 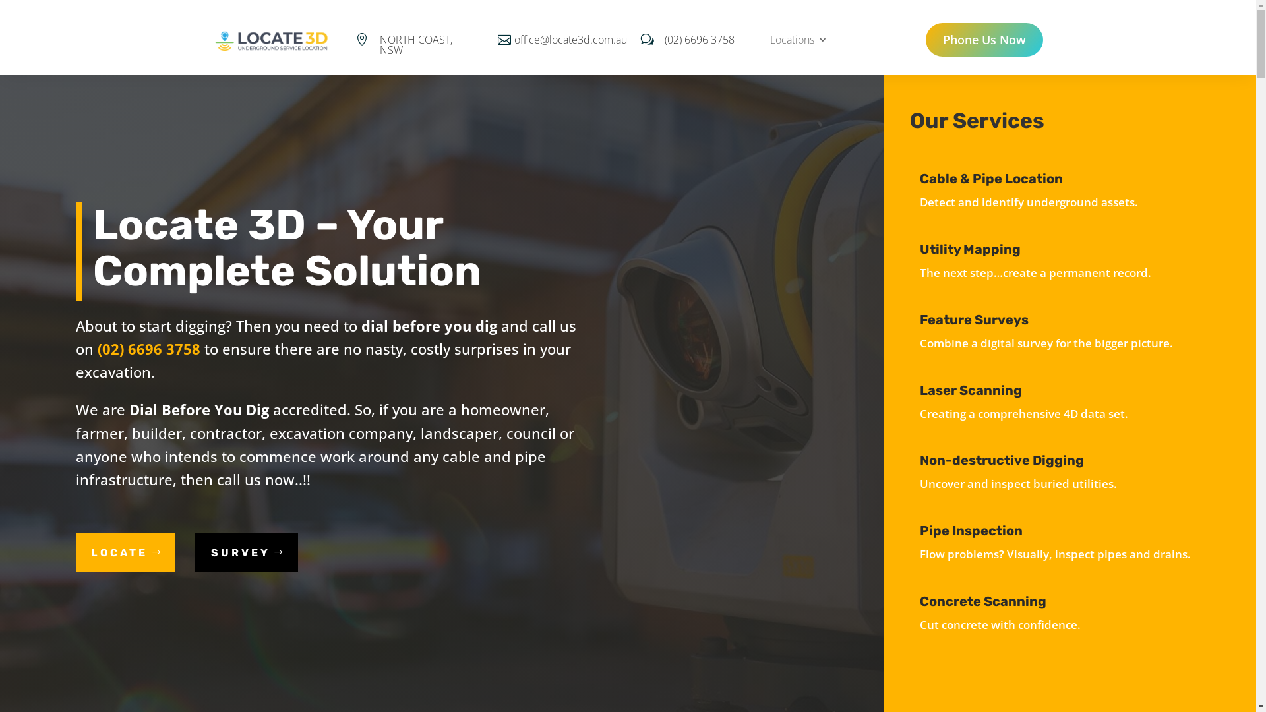 I want to click on Utility Mapping, so click(x=971, y=249).